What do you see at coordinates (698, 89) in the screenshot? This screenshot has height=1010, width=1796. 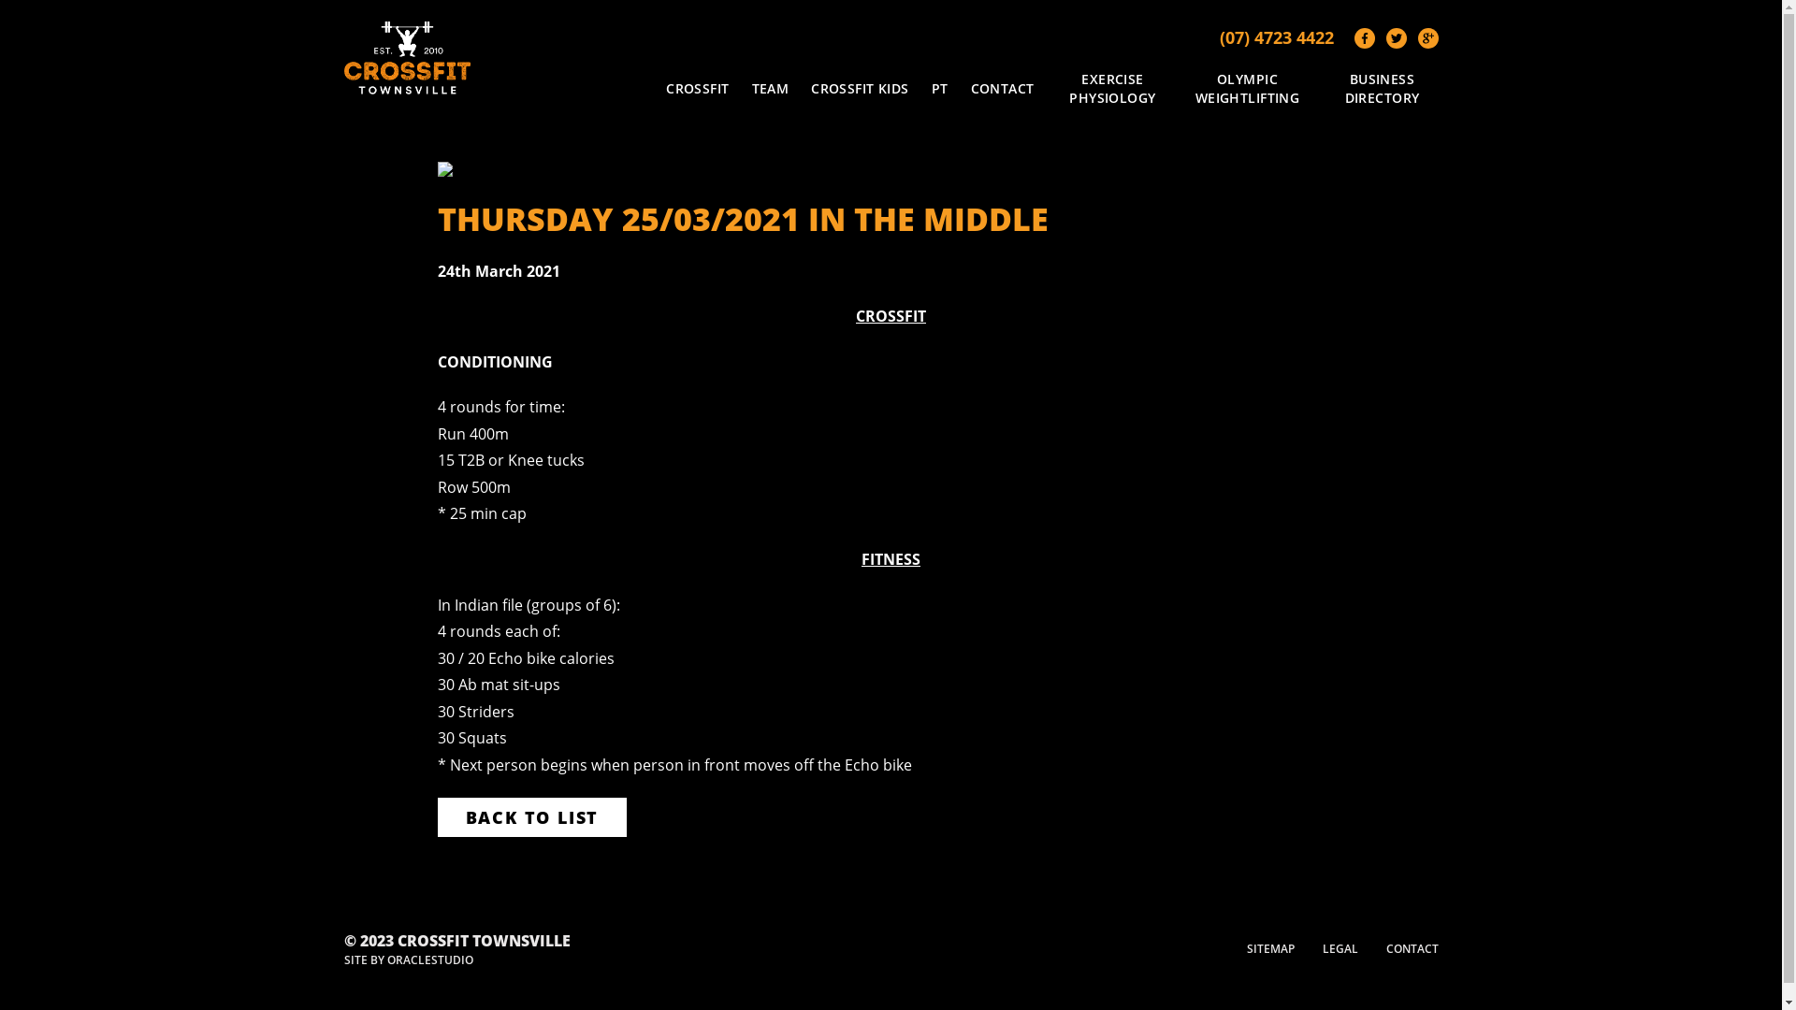 I see `CROSSFIT` at bounding box center [698, 89].